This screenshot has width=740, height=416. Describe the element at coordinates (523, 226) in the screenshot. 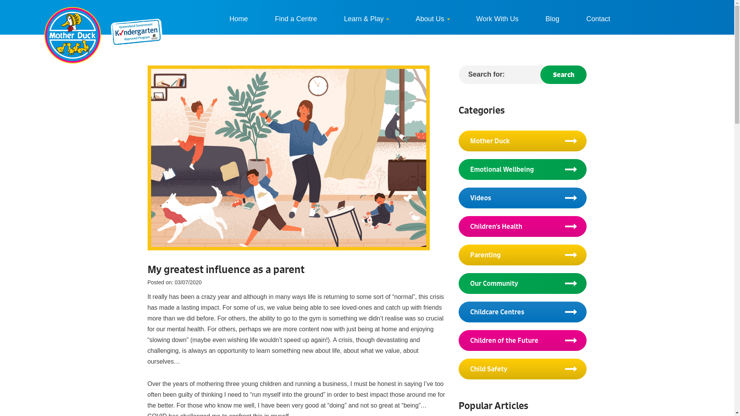

I see `Children's Health` at that location.